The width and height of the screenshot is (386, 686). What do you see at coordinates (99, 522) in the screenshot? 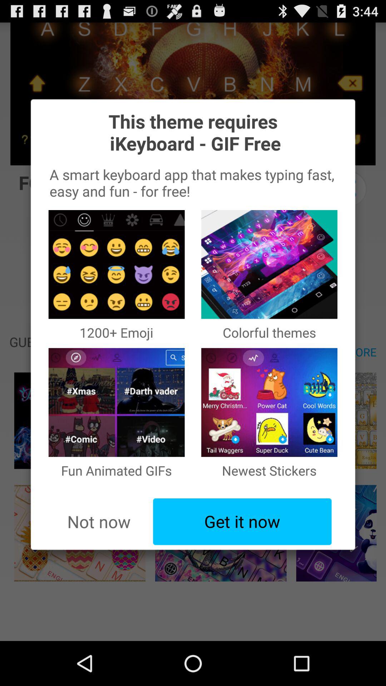
I see `open icon to the left of the get it now button` at bounding box center [99, 522].